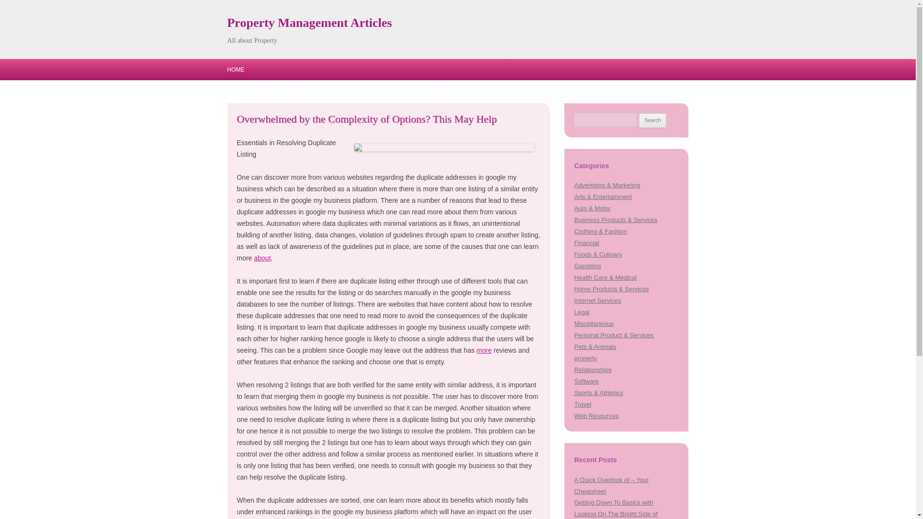 The height and width of the screenshot is (519, 923). I want to click on Relationships, so click(592, 370).